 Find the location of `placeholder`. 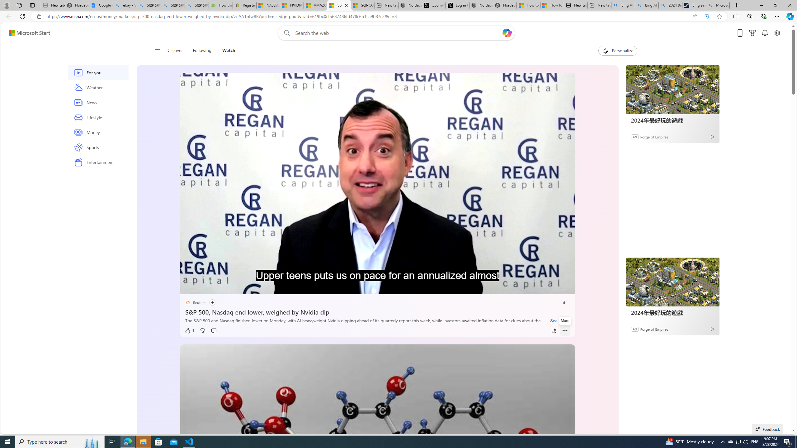

placeholder is located at coordinates (377, 455).